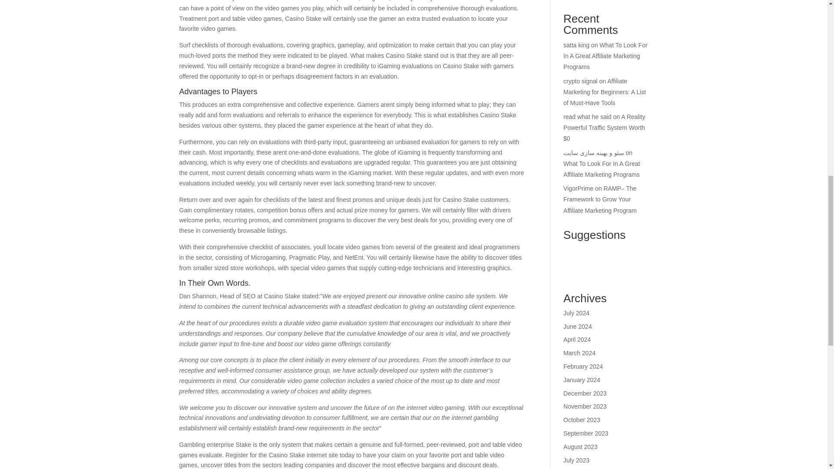 This screenshot has width=834, height=469. Describe the element at coordinates (578, 188) in the screenshot. I see `VigorPrime` at that location.